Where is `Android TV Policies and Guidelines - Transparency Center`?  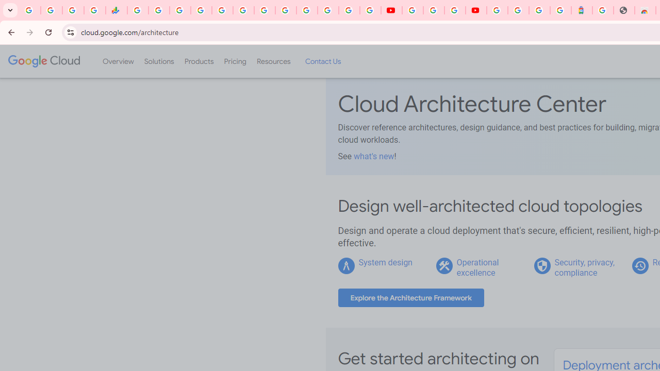
Android TV Policies and Guidelines - Transparency Center is located at coordinates (264, 10).